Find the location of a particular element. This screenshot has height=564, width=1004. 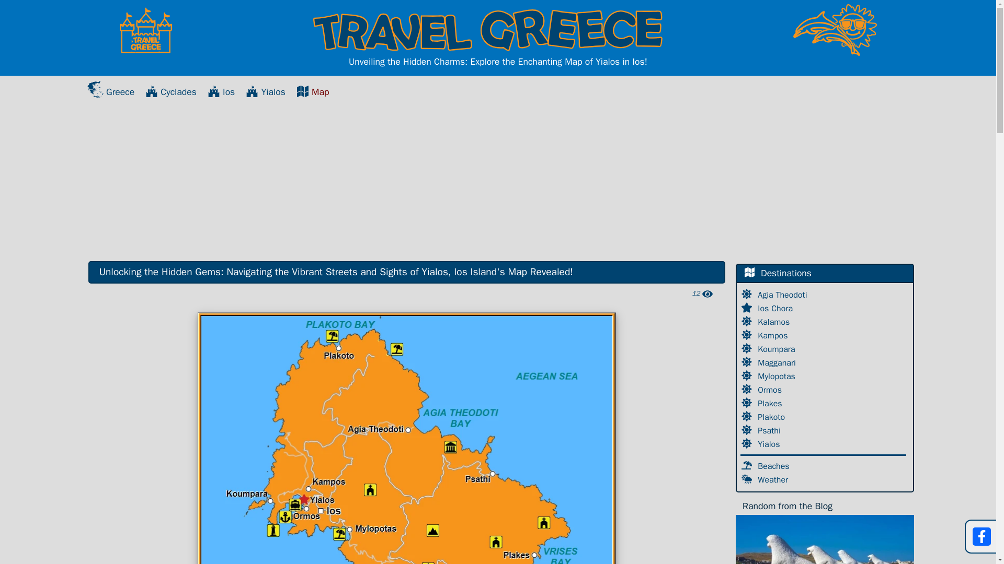

Agia Theodoti is located at coordinates (783, 295).